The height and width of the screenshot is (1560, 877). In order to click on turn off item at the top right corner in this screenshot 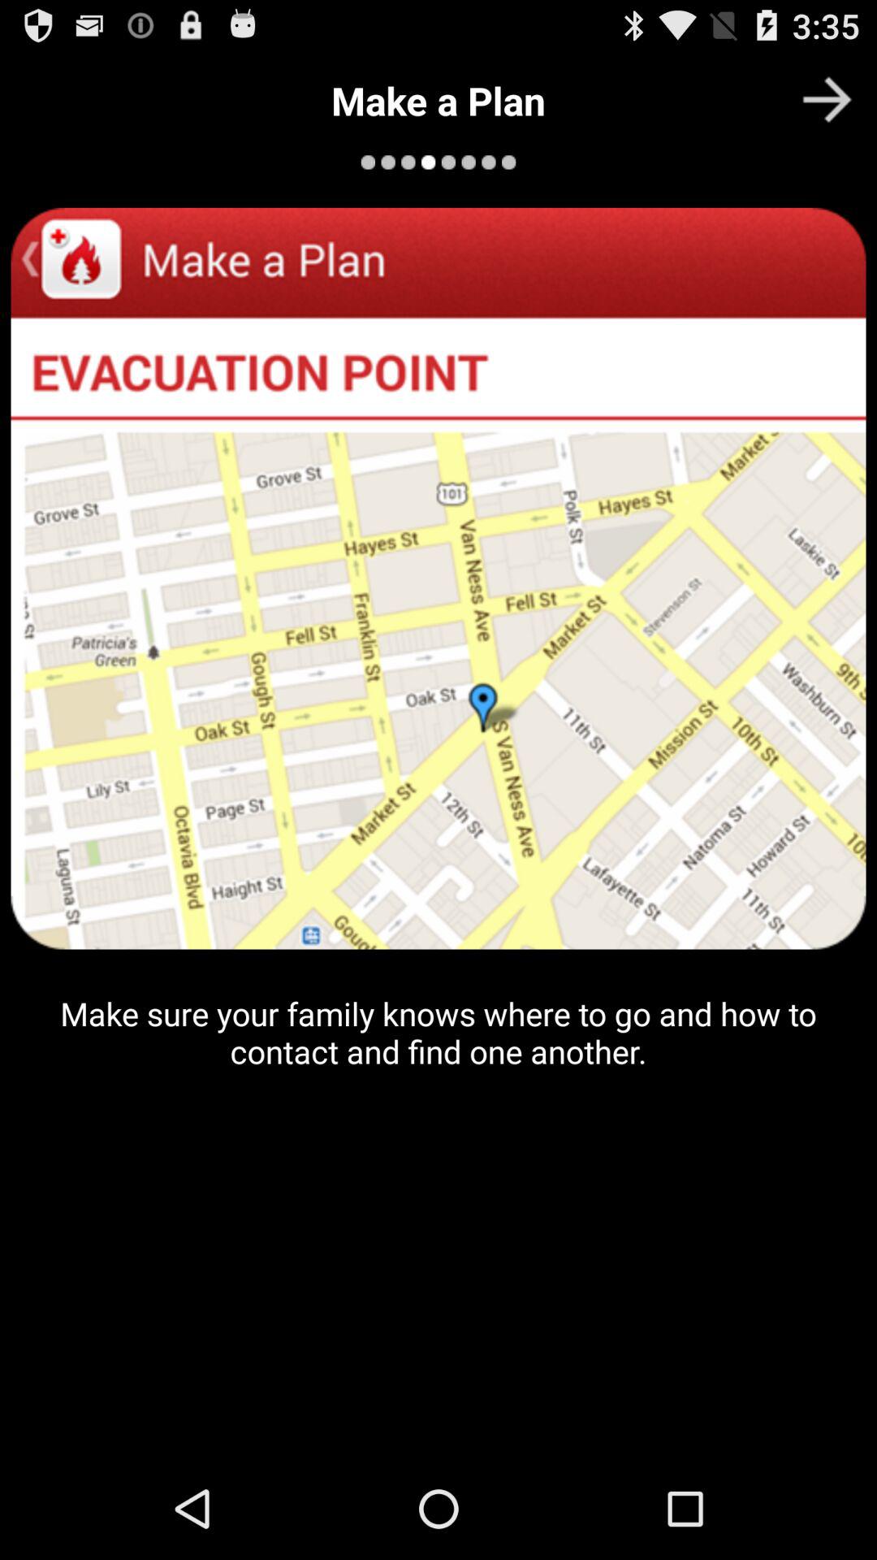, I will do `click(827, 99)`.